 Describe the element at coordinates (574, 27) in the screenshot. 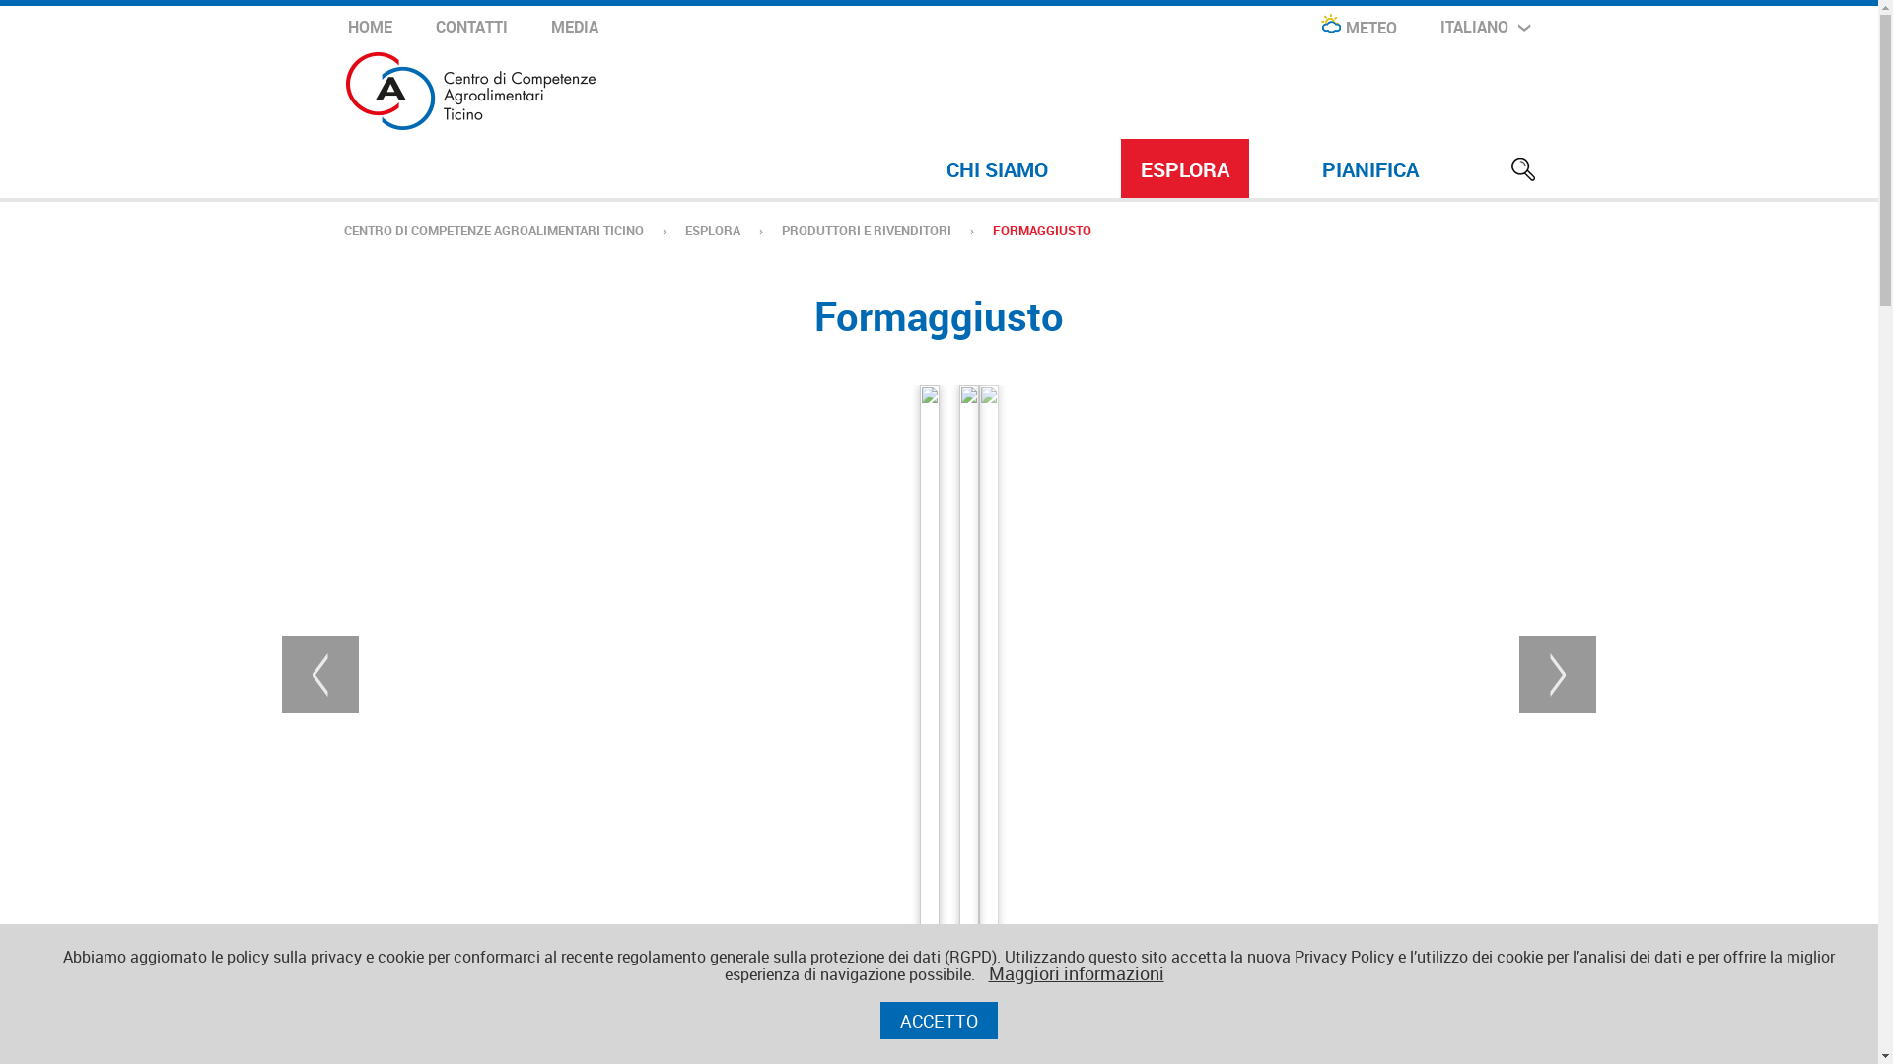

I see `MEDIA` at that location.